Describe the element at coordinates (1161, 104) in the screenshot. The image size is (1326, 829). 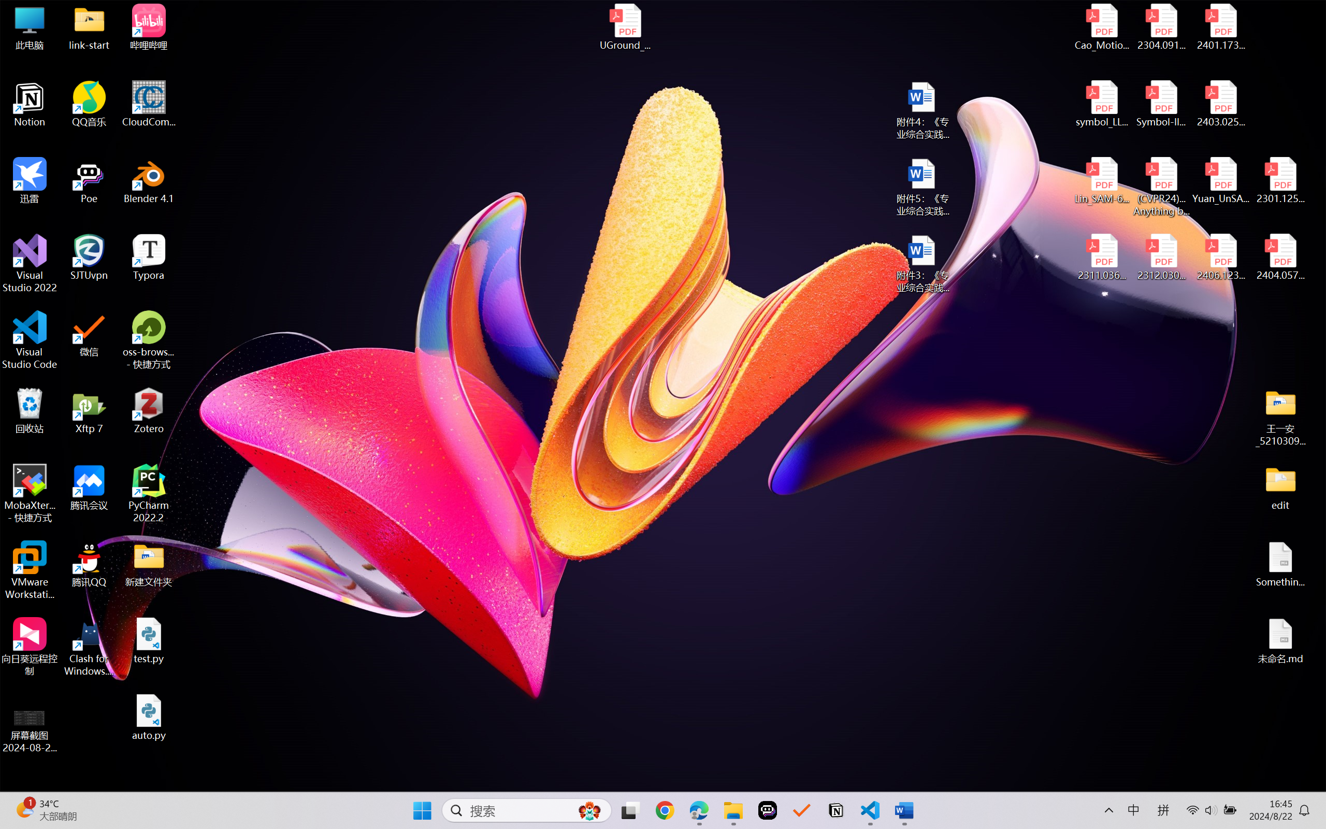
I see `Symbol-llm-v2.pdf` at that location.